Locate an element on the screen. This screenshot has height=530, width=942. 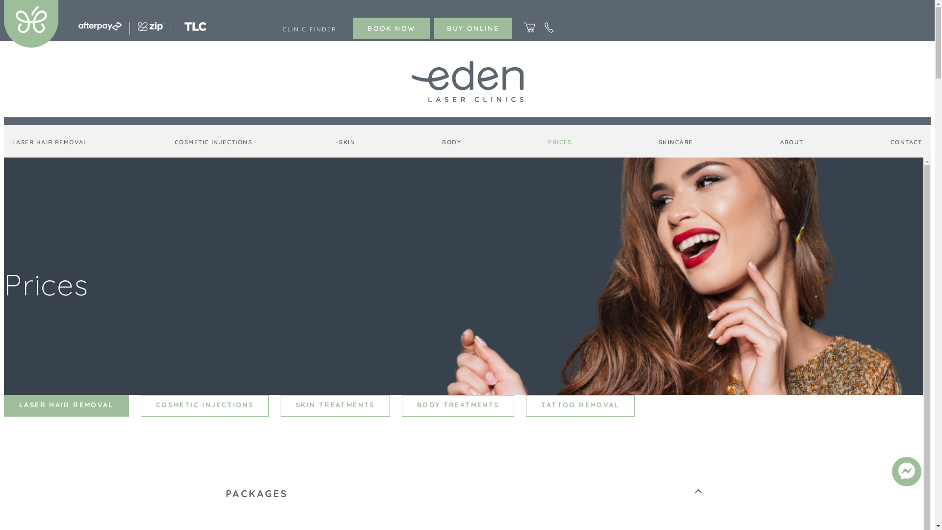
BODY TREATMENTS is located at coordinates (458, 406).